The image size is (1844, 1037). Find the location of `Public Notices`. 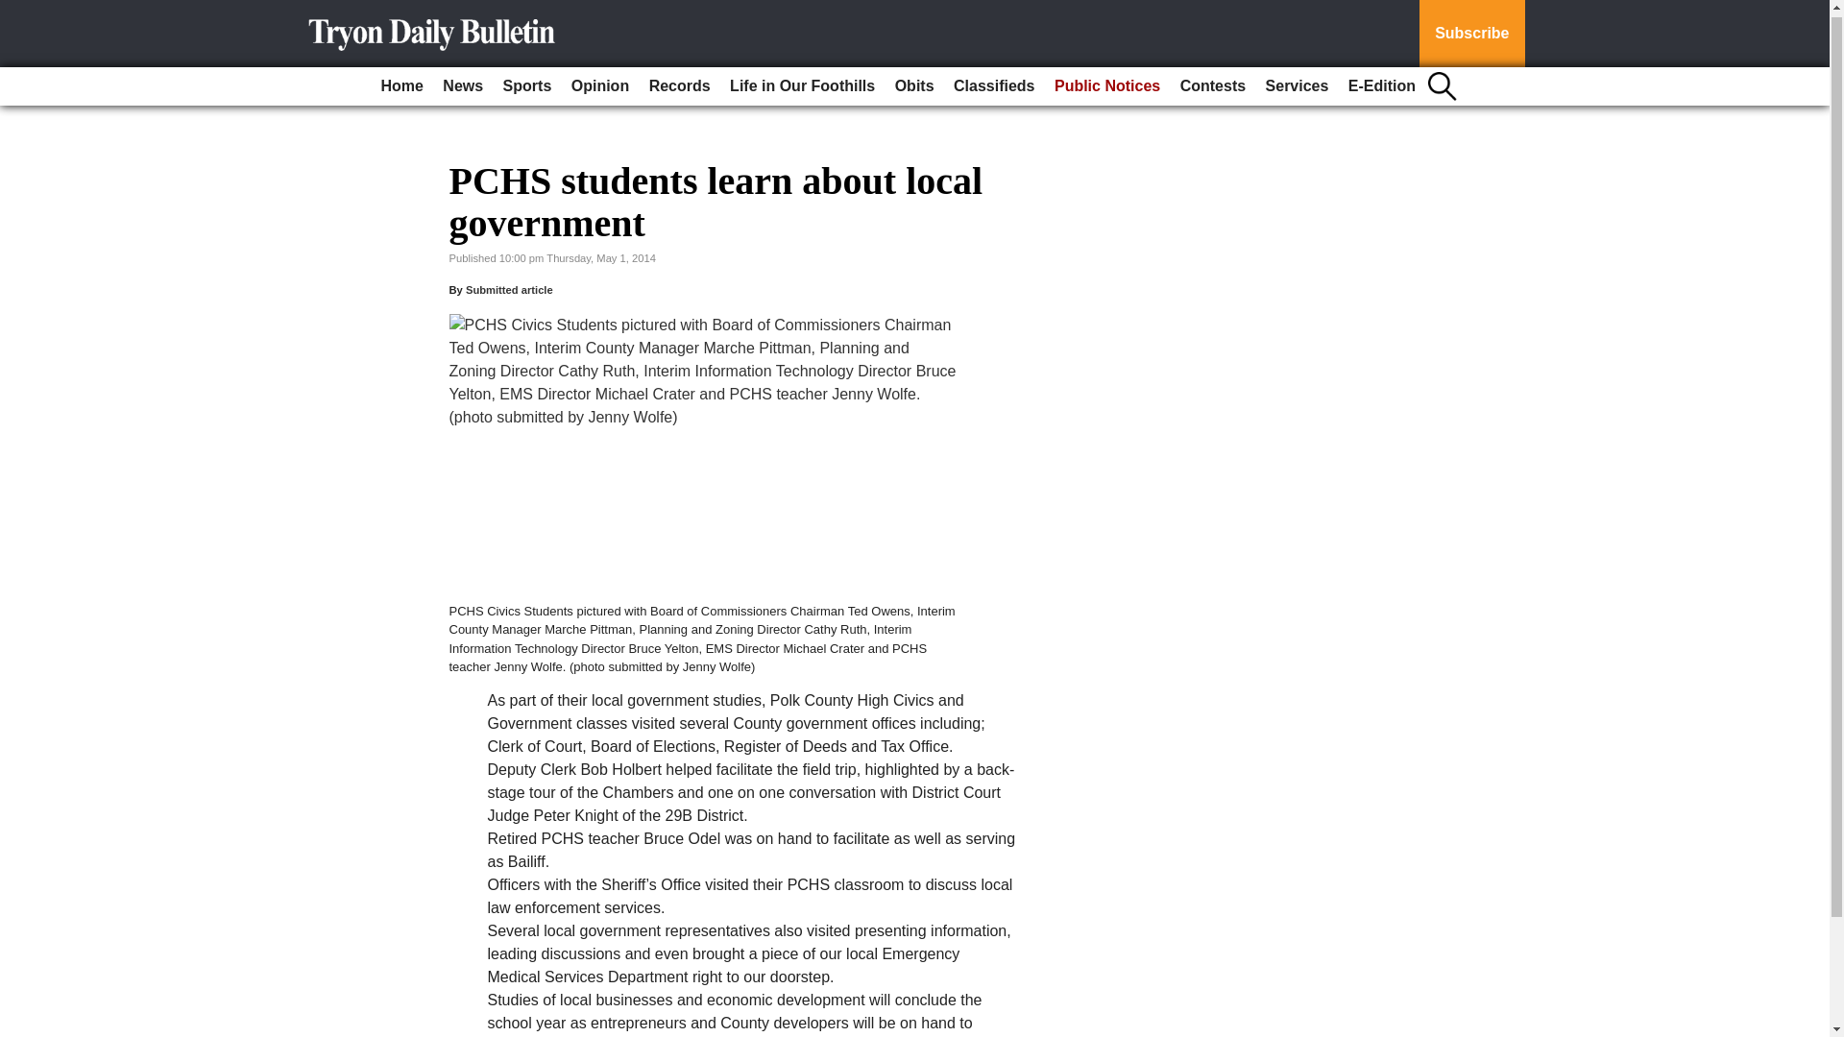

Public Notices is located at coordinates (1106, 82).